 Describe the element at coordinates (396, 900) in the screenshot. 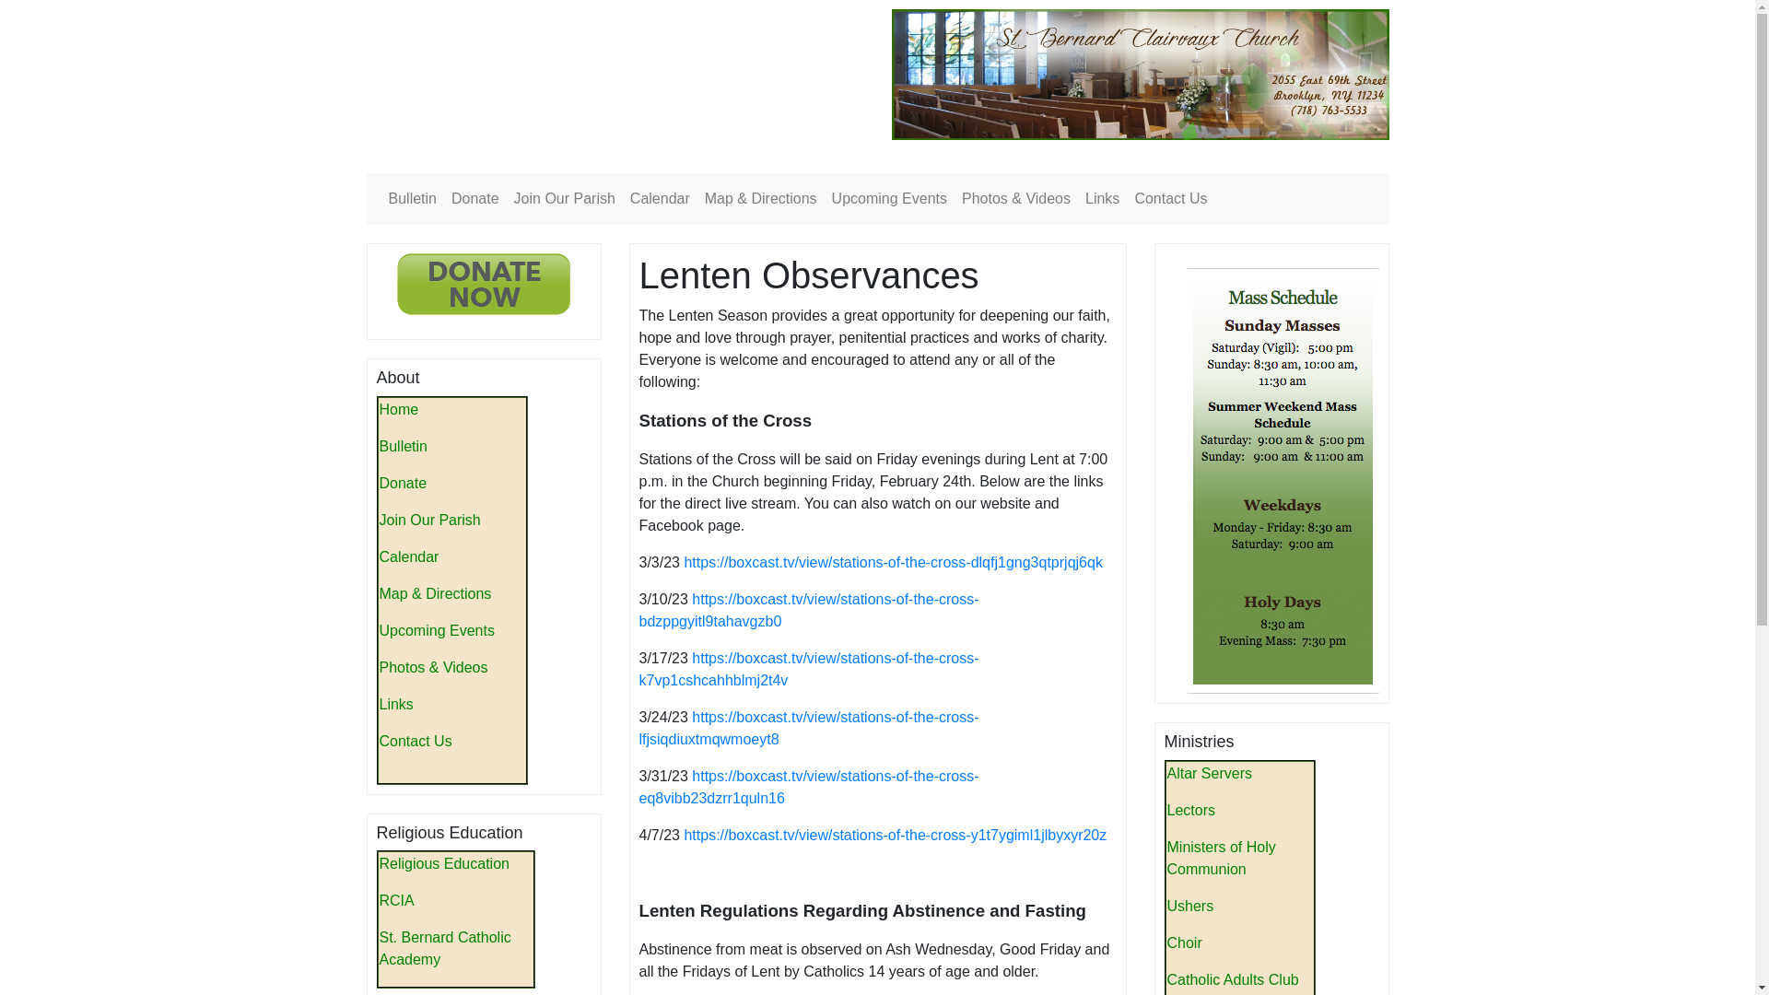

I see `RCIA` at that location.